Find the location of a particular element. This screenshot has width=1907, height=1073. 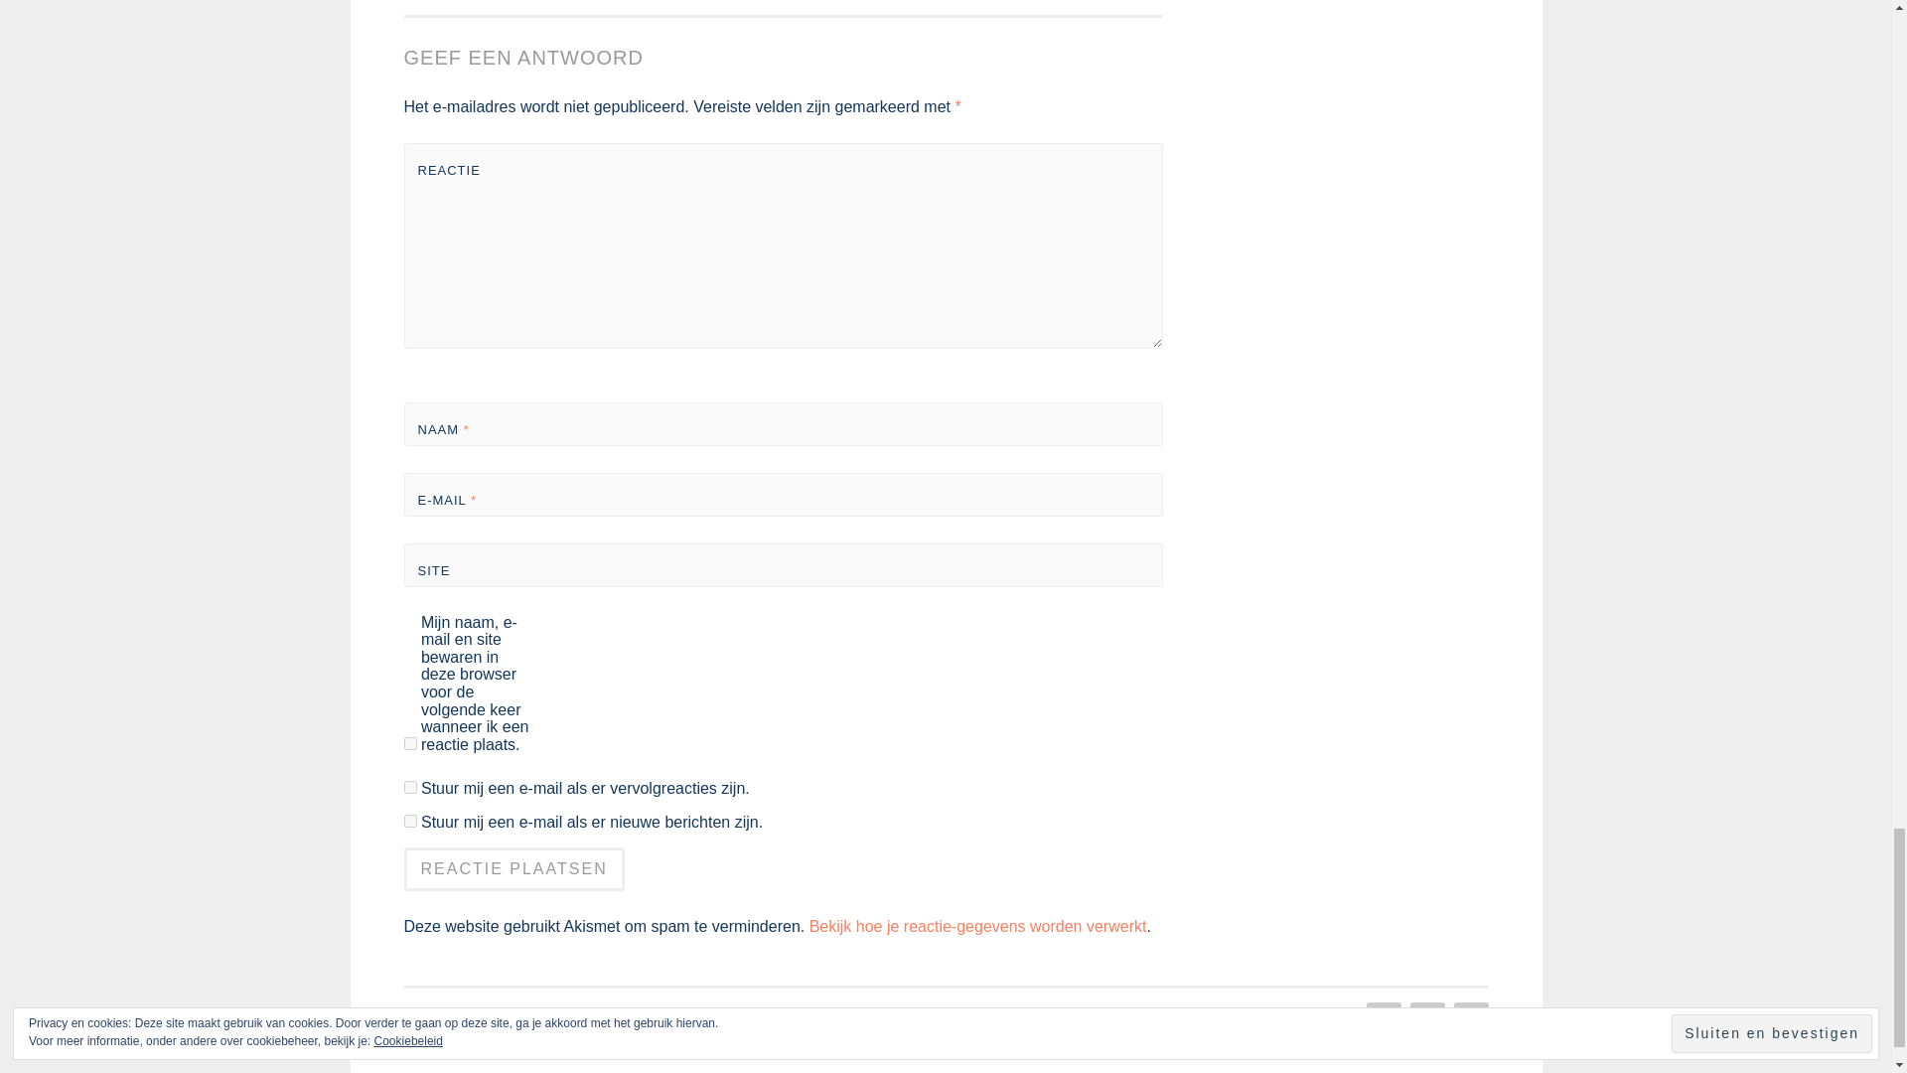

subscribe is located at coordinates (409, 821).